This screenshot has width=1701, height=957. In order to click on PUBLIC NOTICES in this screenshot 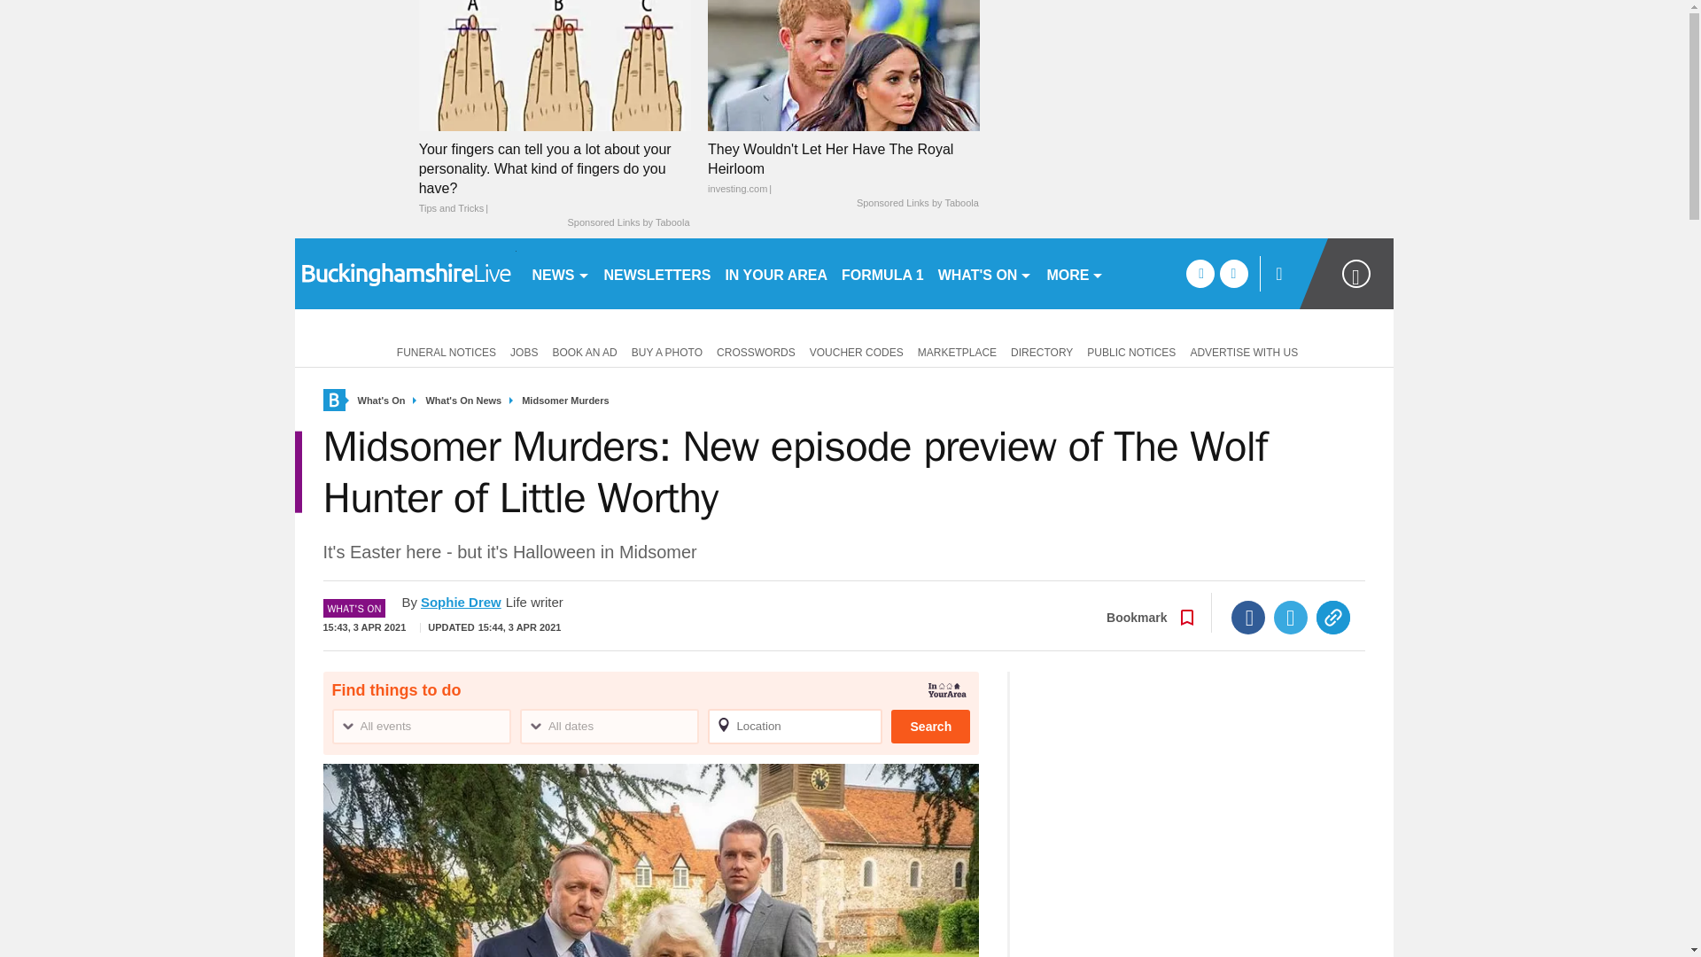, I will do `click(1130, 351)`.